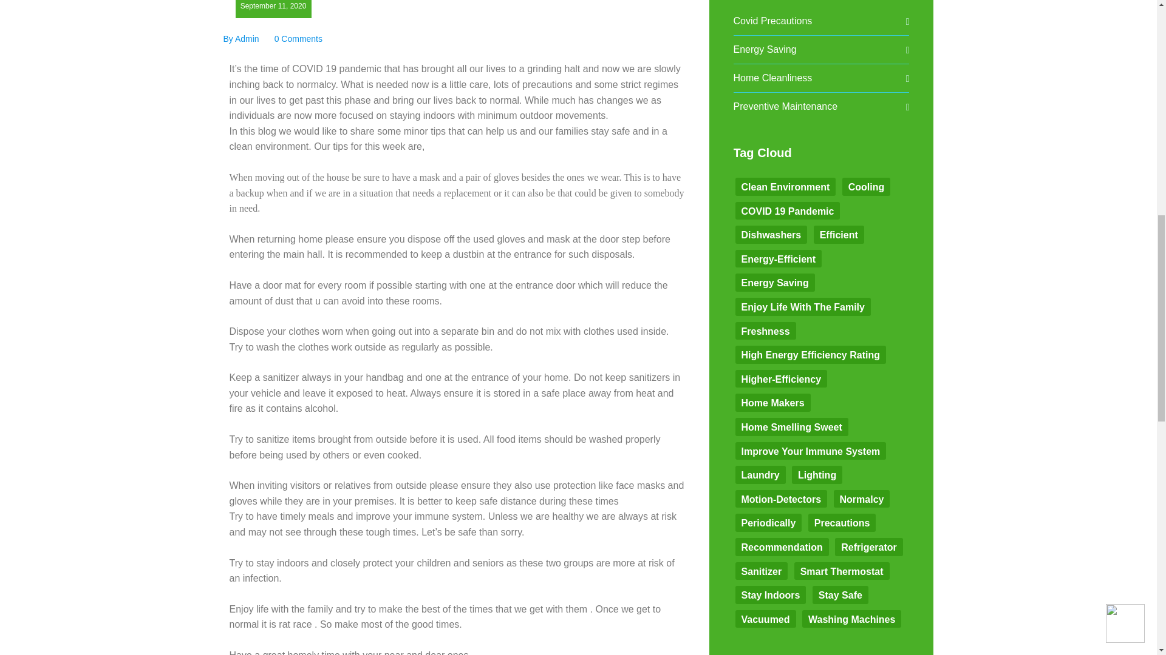  I want to click on Cooling, so click(866, 186).